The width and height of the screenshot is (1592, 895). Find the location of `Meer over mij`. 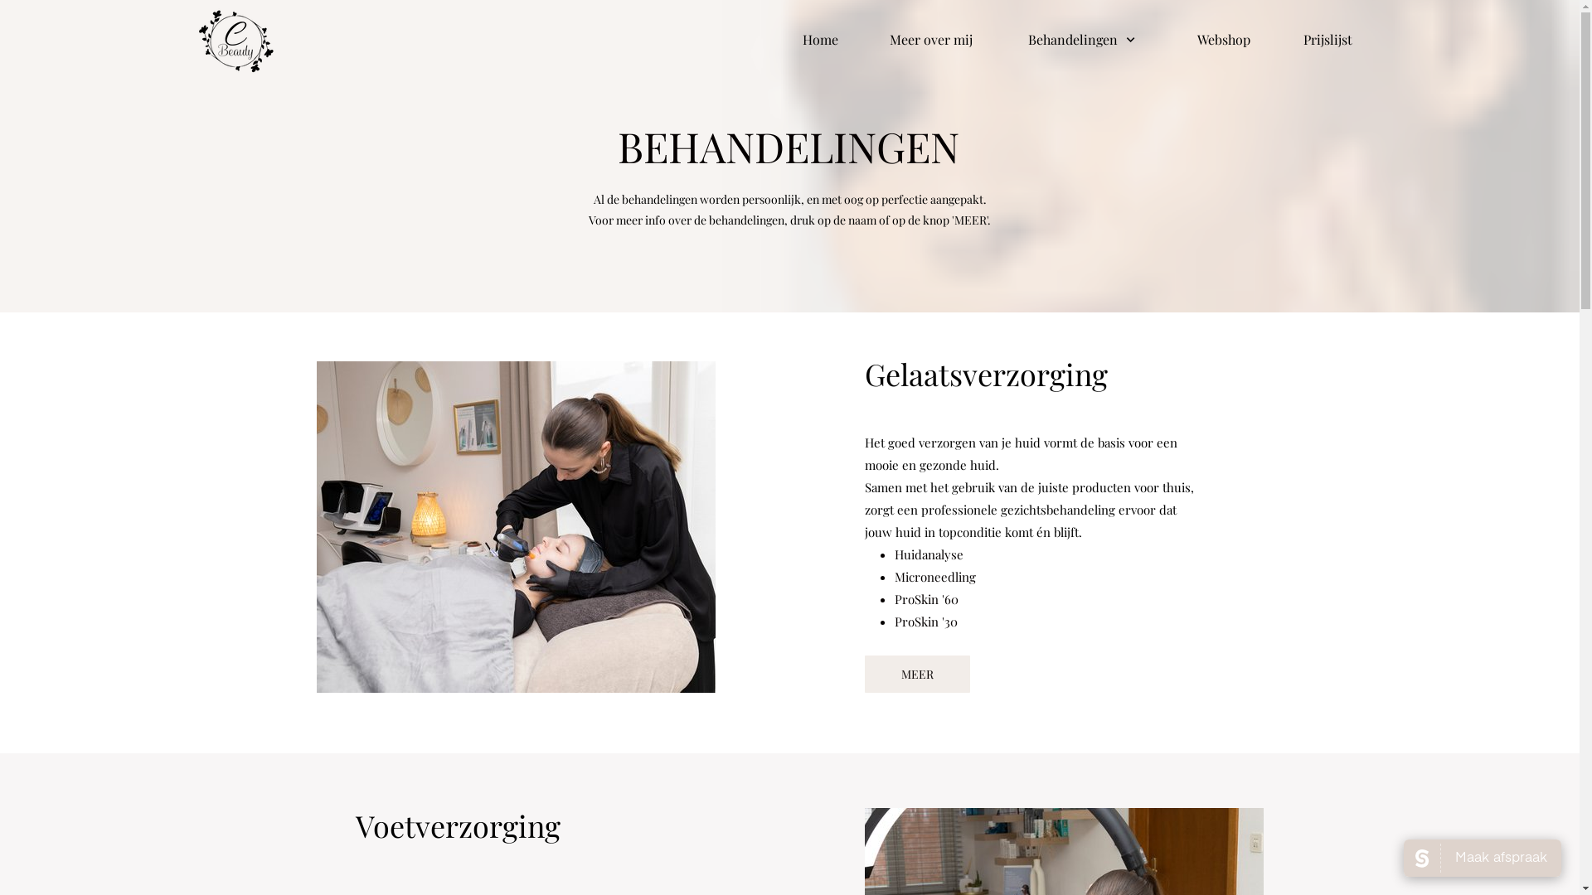

Meer over mij is located at coordinates (937, 40).